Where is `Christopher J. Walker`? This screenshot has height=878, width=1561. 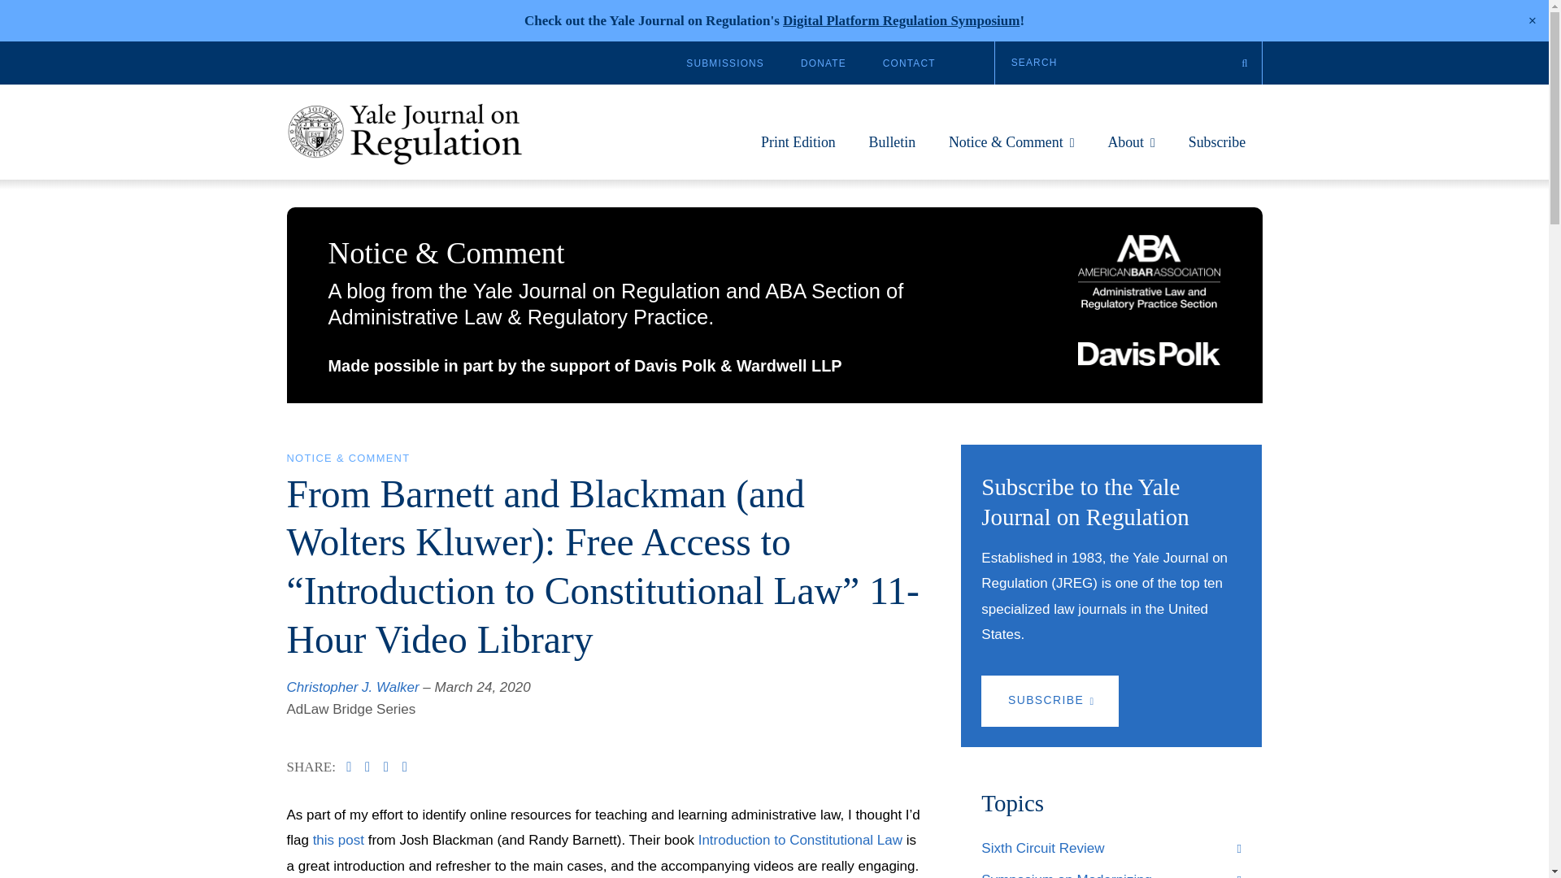 Christopher J. Walker is located at coordinates (351, 687).